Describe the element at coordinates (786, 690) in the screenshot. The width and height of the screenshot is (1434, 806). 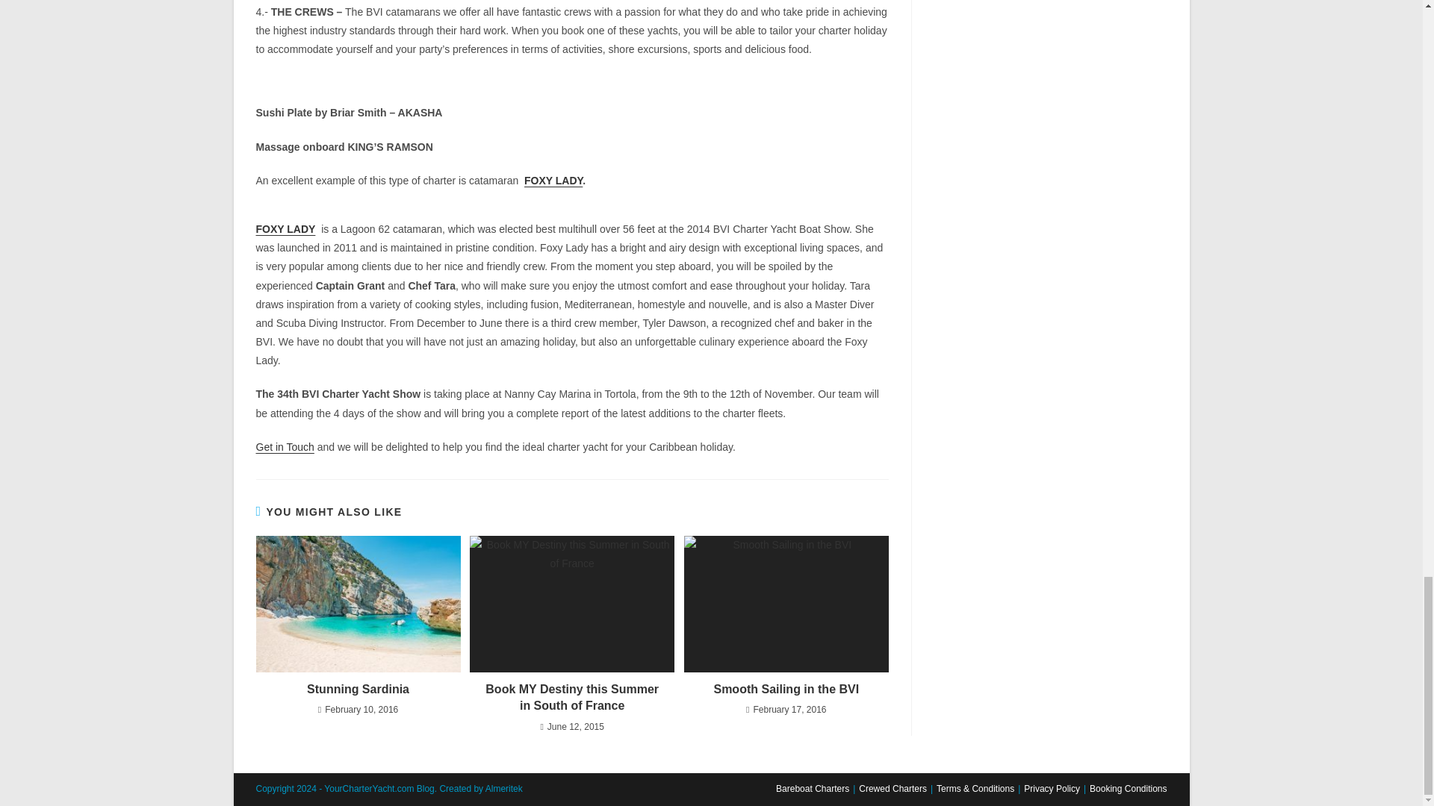
I see `Smooth Sailing in the BVI` at that location.